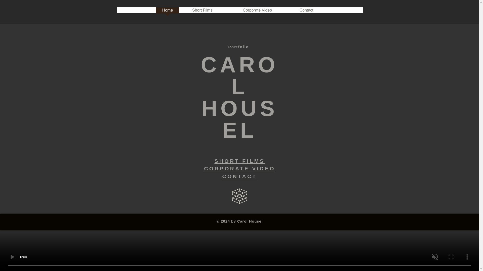  Describe the element at coordinates (239, 168) in the screenshot. I see `CORPORATE VIDEO` at that location.